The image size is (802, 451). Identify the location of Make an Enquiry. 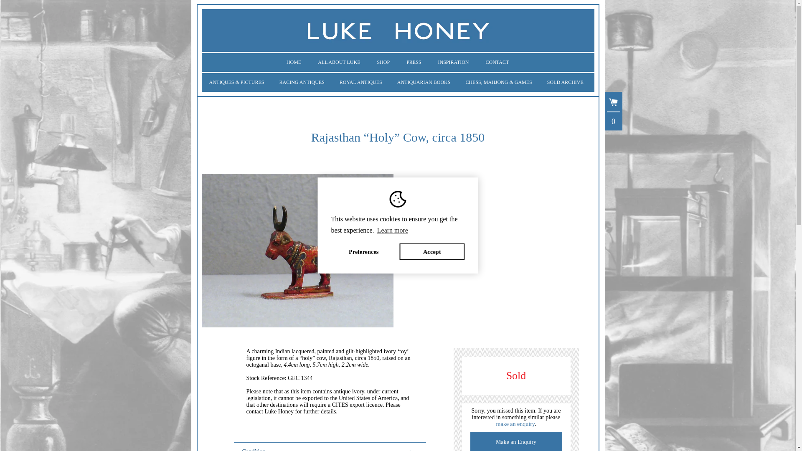
(516, 441).